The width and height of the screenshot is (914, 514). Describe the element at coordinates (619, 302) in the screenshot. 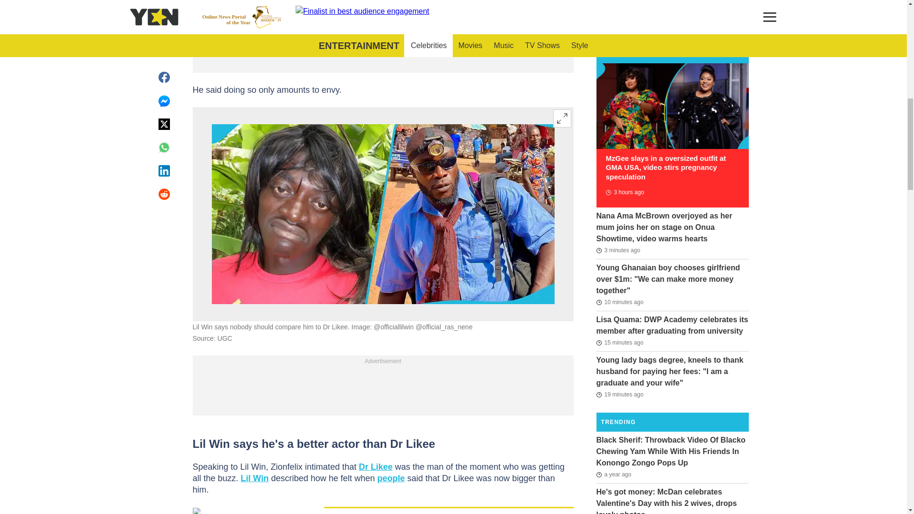

I see `2024-08-19T12:00:52Z` at that location.